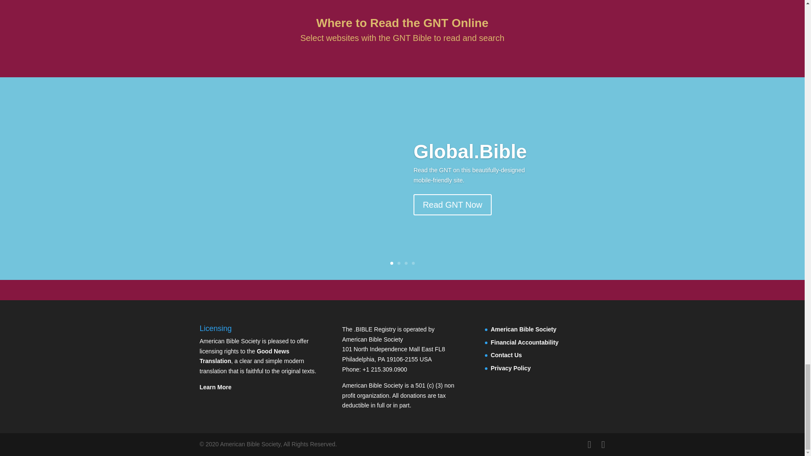  What do you see at coordinates (215, 387) in the screenshot?
I see `Learn More` at bounding box center [215, 387].